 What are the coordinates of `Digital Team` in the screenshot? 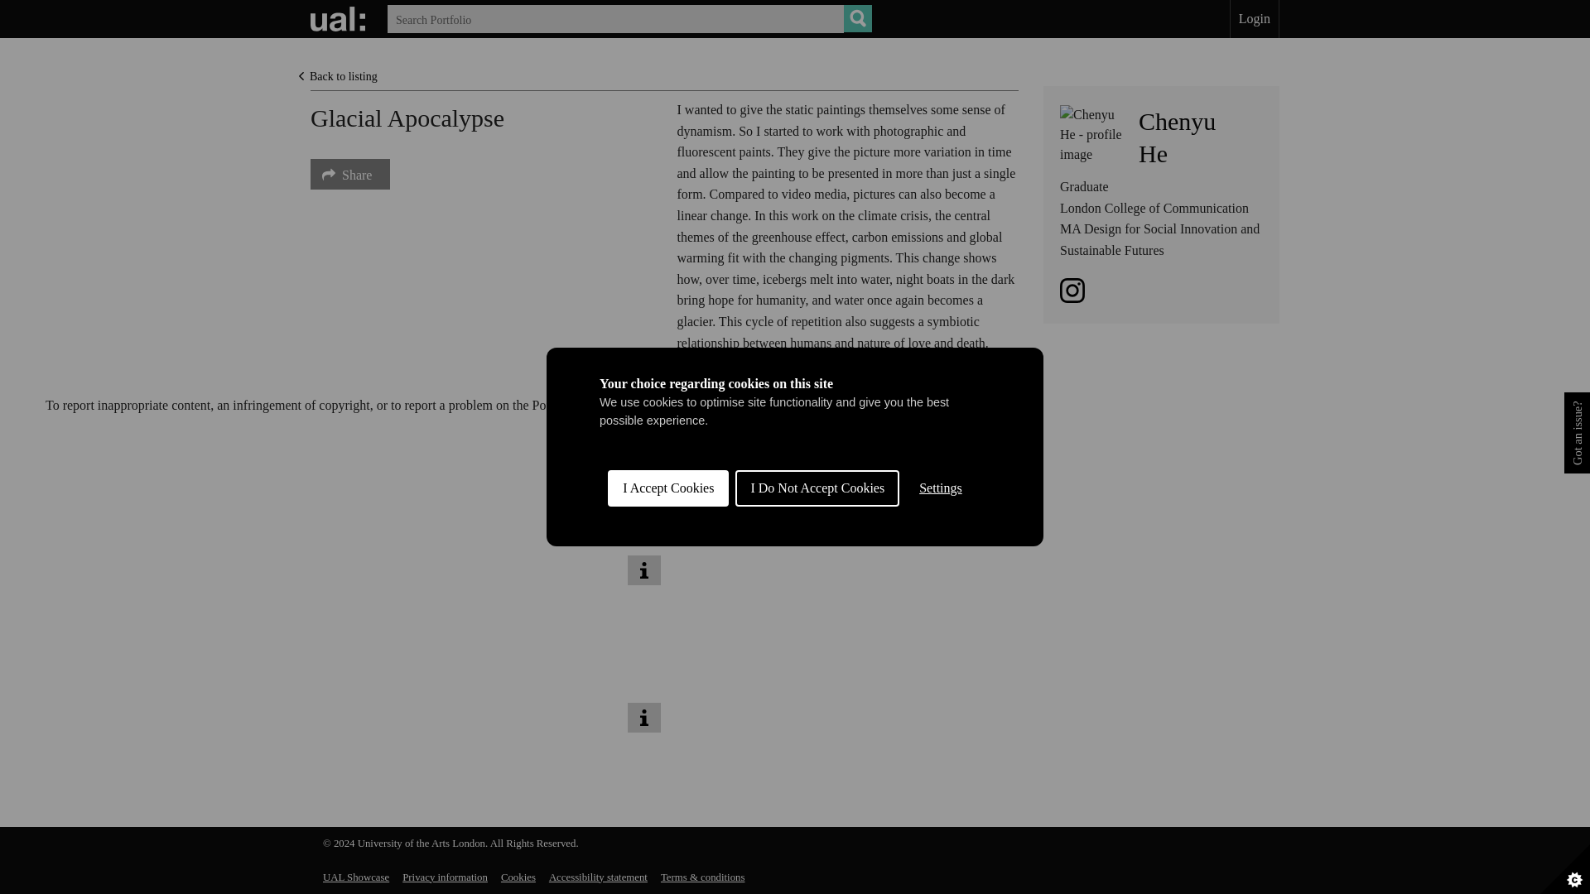 It's located at (766, 404).